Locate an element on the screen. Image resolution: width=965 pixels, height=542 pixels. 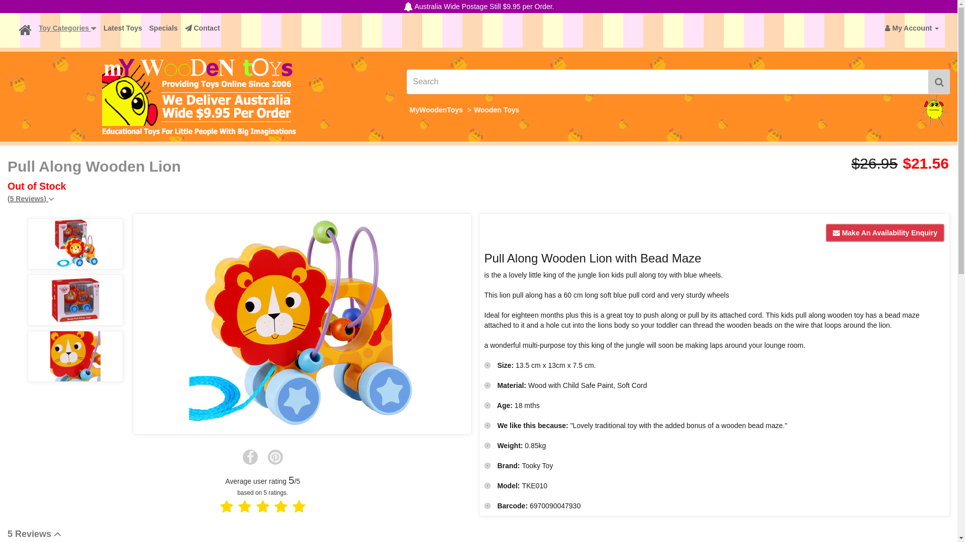
5 Reviews  is located at coordinates (34, 534).